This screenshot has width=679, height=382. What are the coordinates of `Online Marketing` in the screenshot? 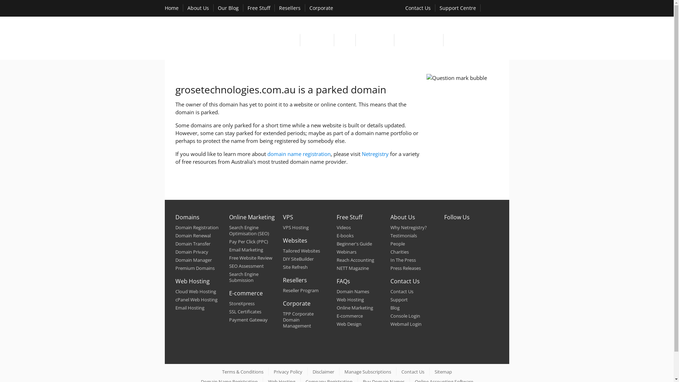 It's located at (355, 308).